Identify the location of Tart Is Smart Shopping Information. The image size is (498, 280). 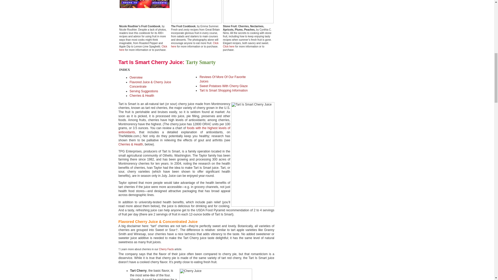
(224, 90).